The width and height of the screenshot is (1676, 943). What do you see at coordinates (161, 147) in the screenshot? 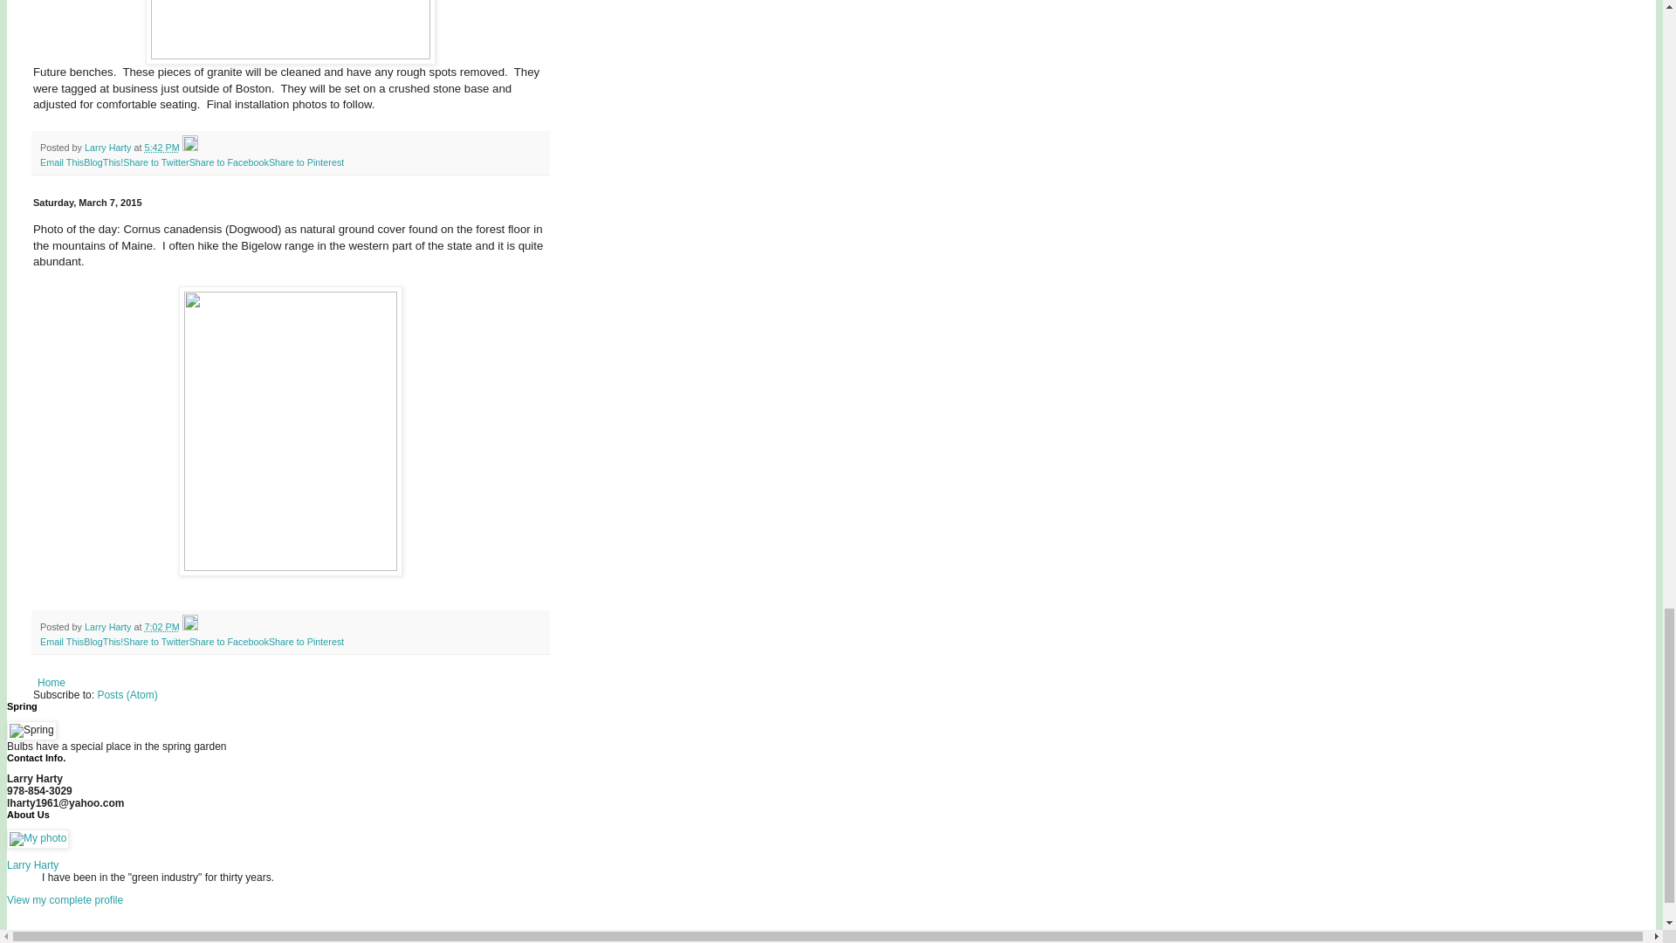
I see `5:42 PM` at bounding box center [161, 147].